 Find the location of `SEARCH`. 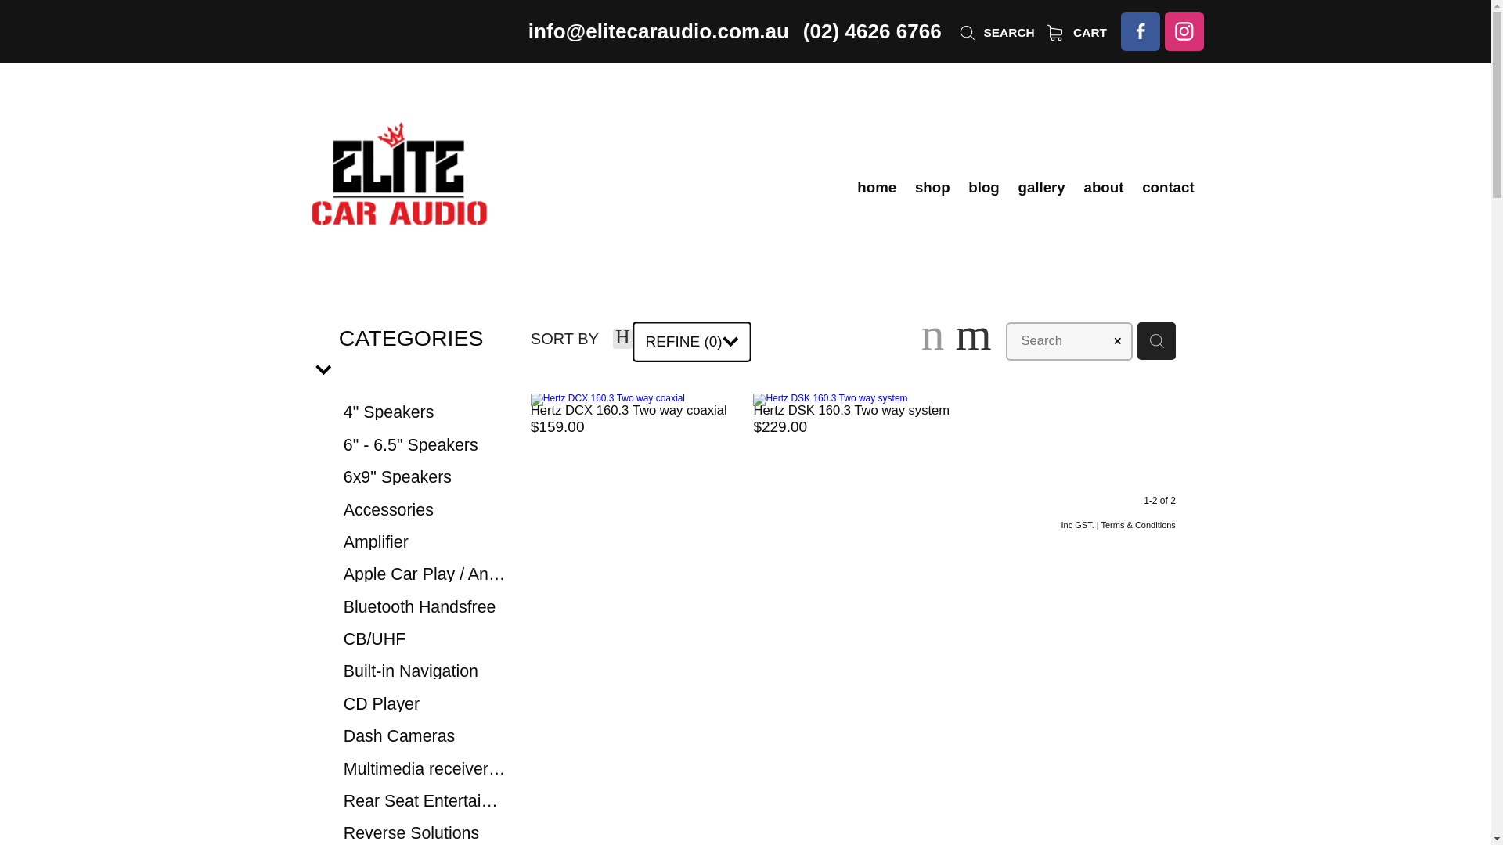

SEARCH is located at coordinates (997, 33).